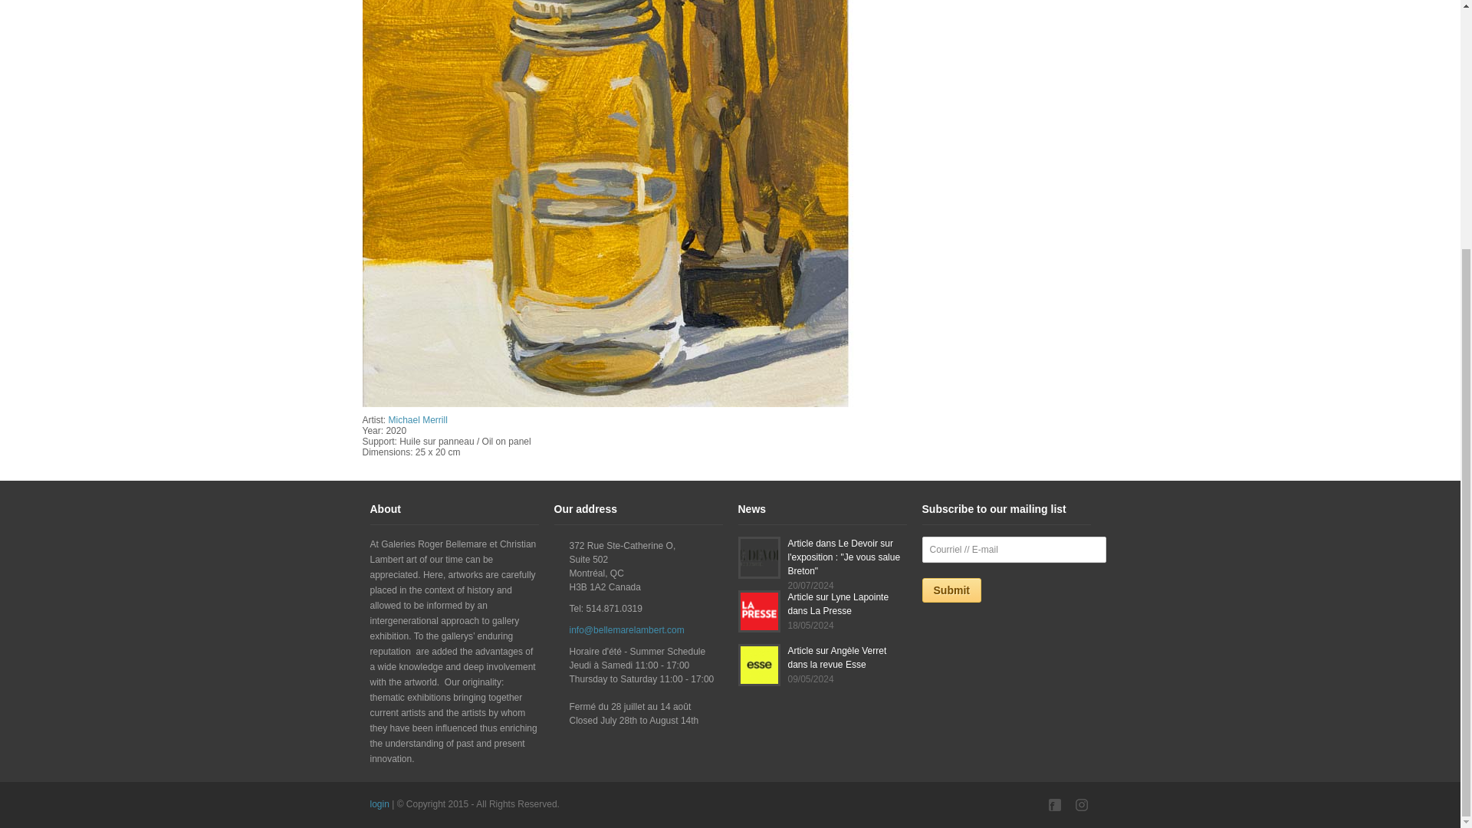 Image resolution: width=1472 pixels, height=828 pixels. Describe the element at coordinates (838, 604) in the screenshot. I see `Article sur Lyne Lapointe dans La Presse` at that location.